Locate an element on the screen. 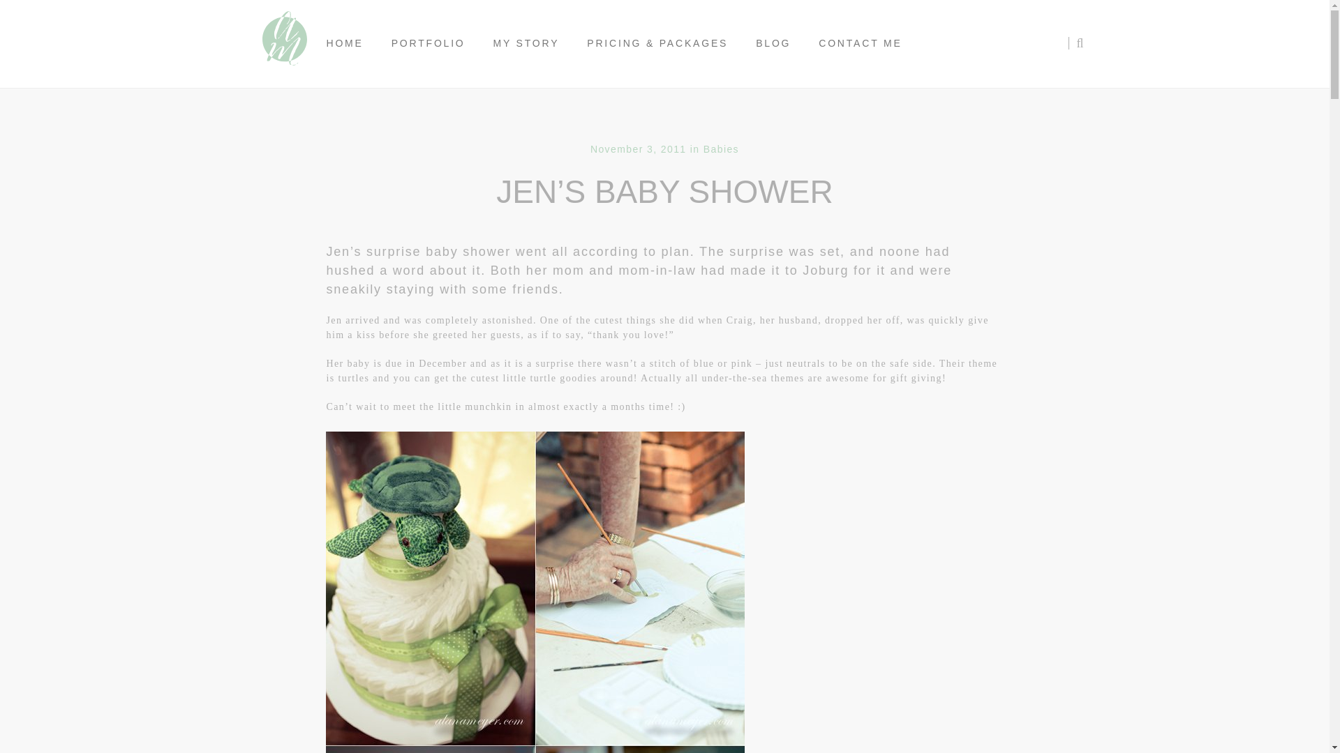  Portfolio is located at coordinates (429, 43).